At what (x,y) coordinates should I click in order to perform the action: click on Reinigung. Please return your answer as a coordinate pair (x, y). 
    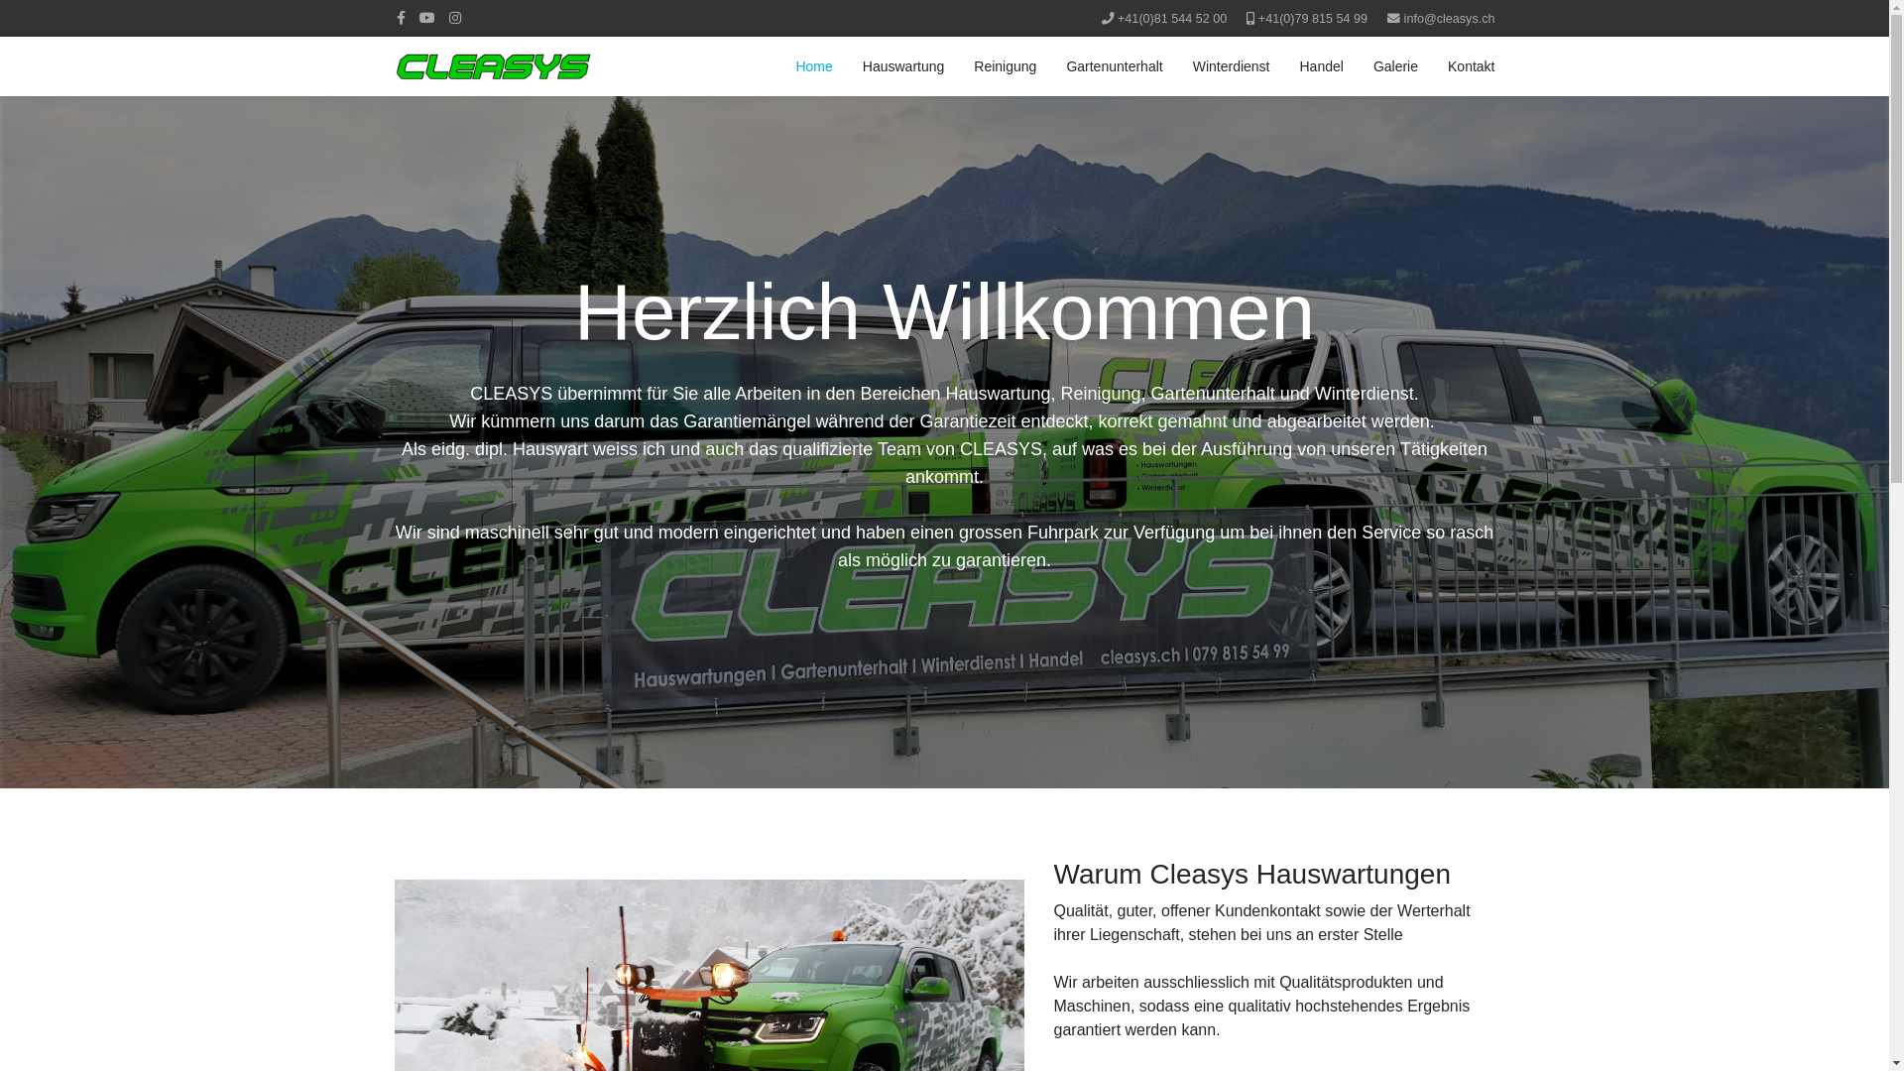
    Looking at the image, I should click on (1006, 66).